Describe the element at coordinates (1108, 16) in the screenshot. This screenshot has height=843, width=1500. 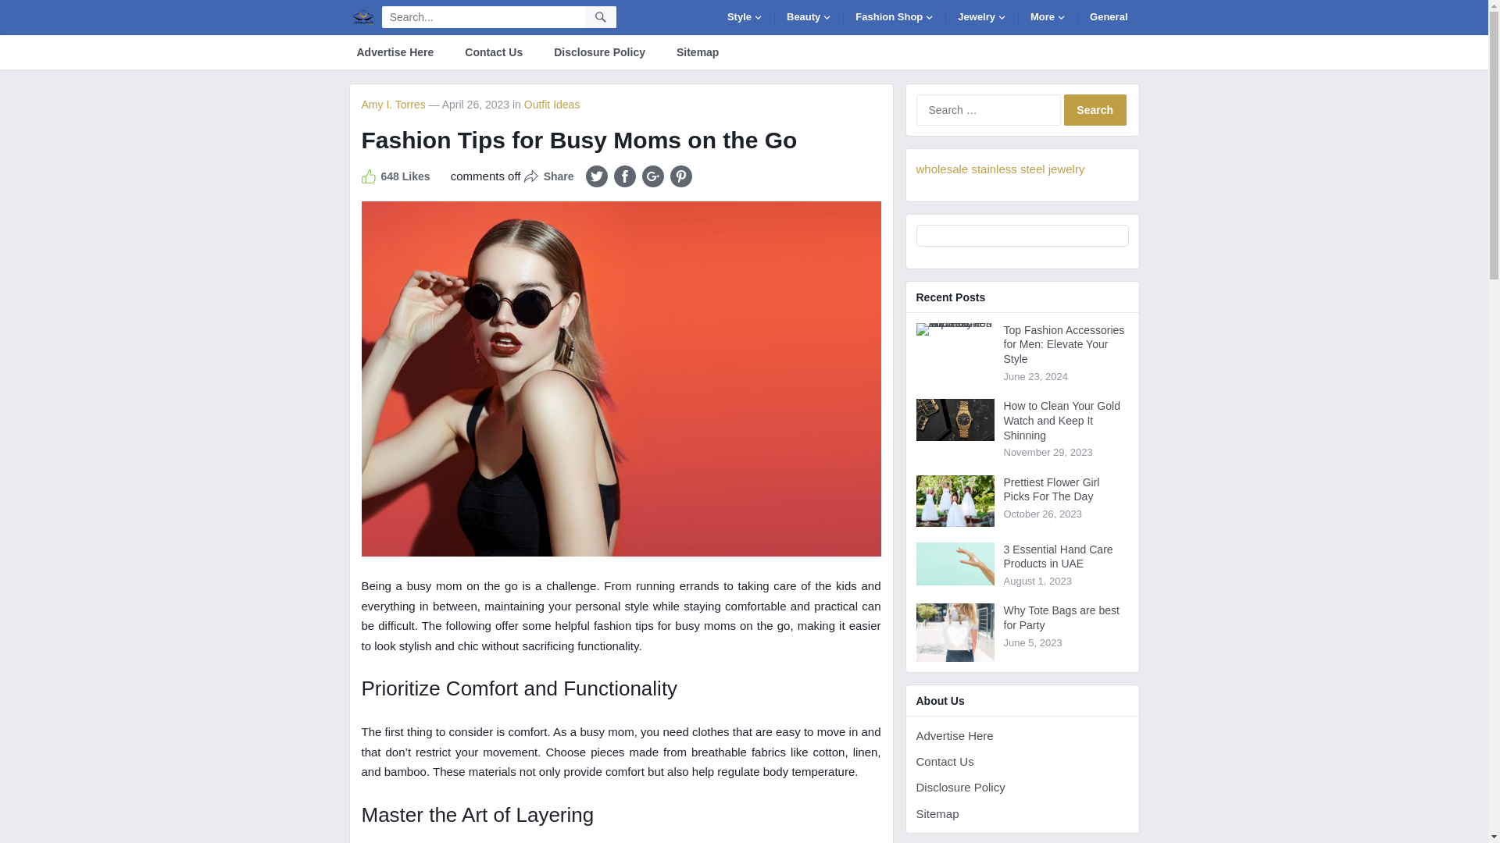
I see `General` at that location.